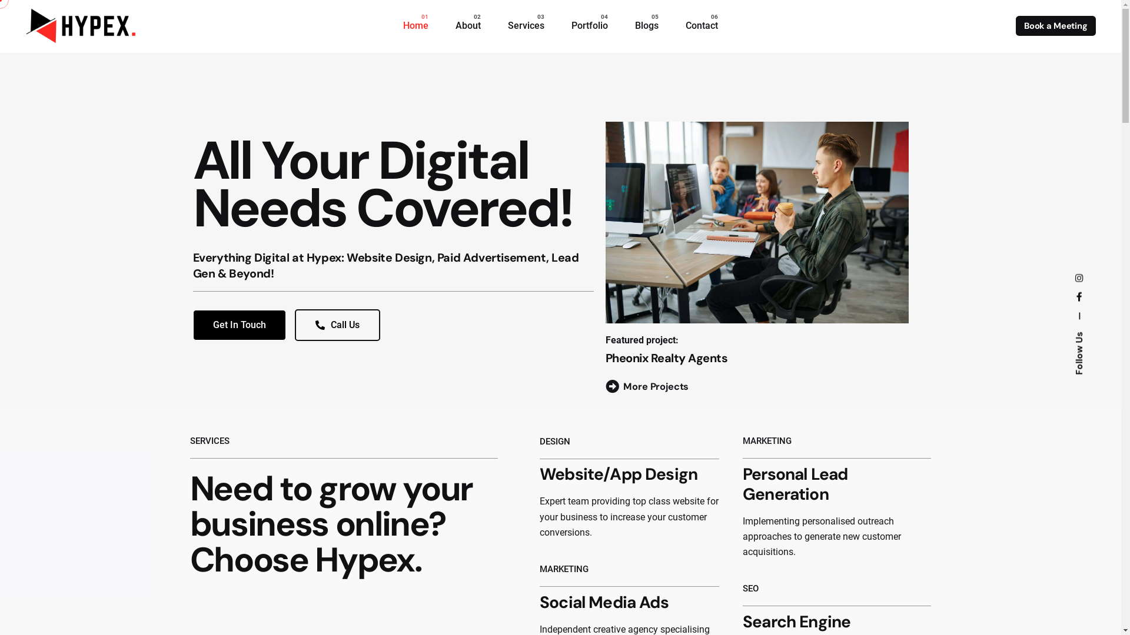  I want to click on About, so click(468, 26).